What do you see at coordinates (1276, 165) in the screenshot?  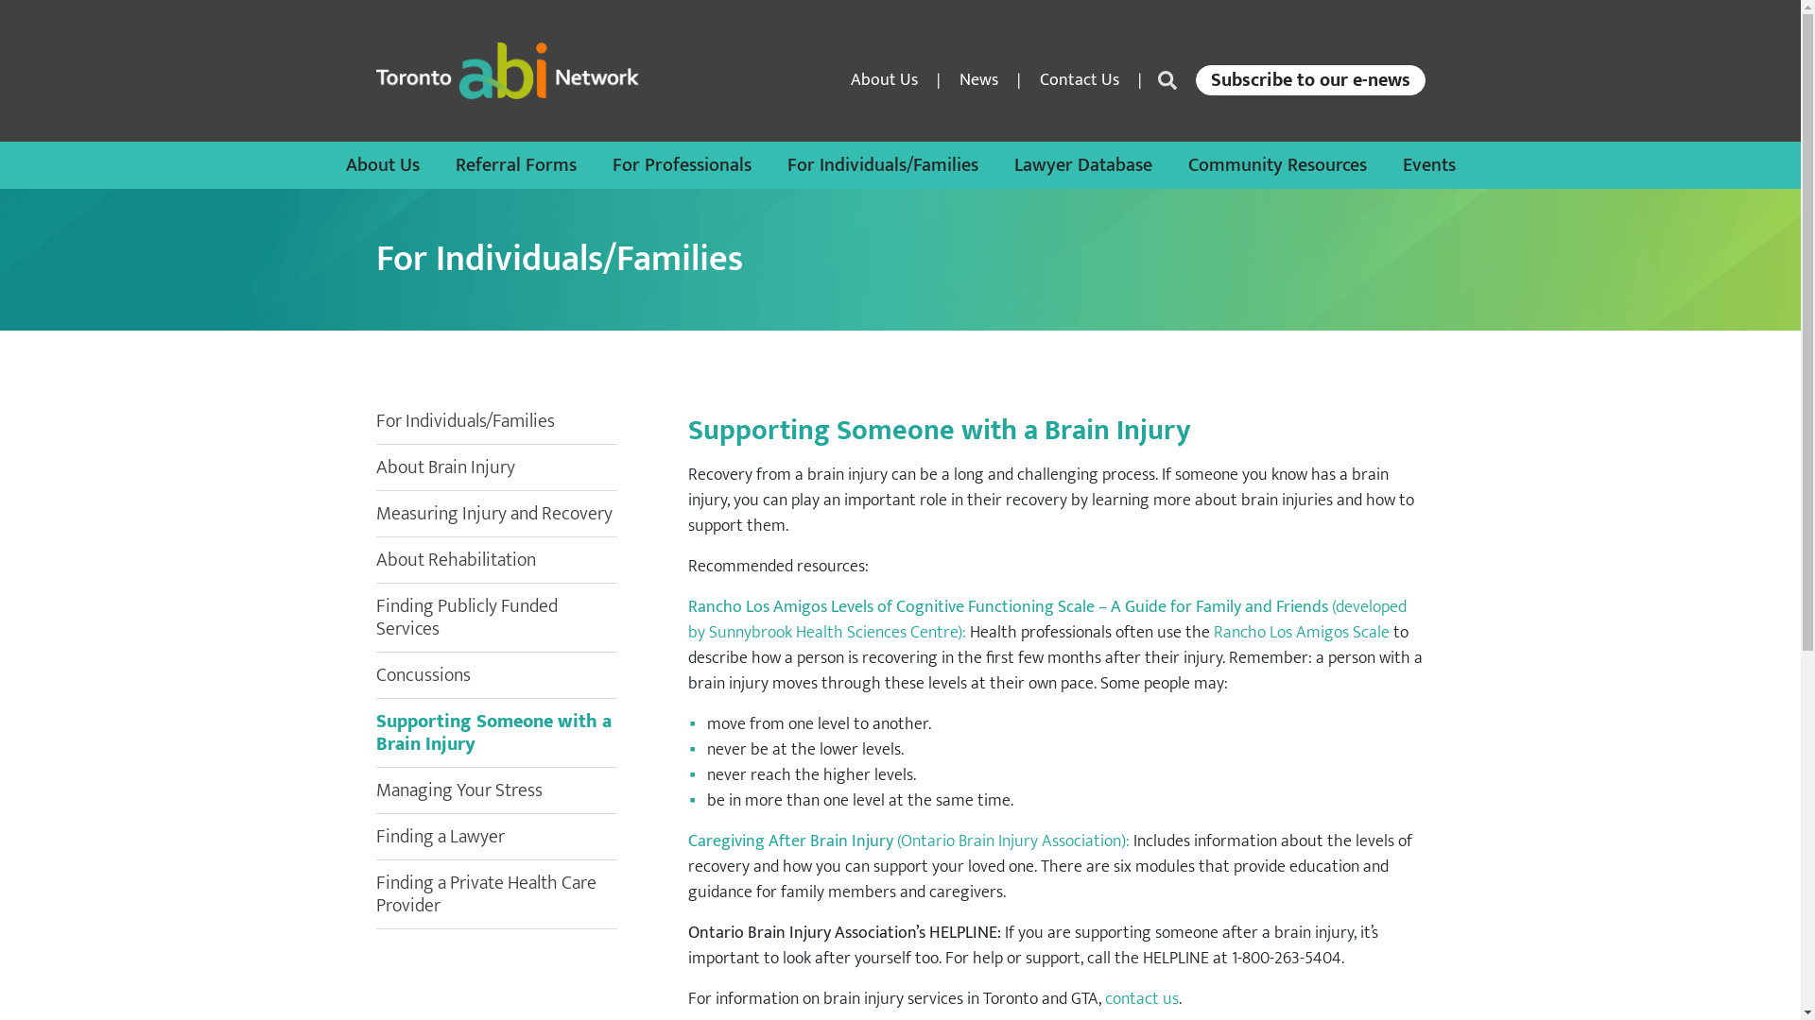 I see `Community Resources` at bounding box center [1276, 165].